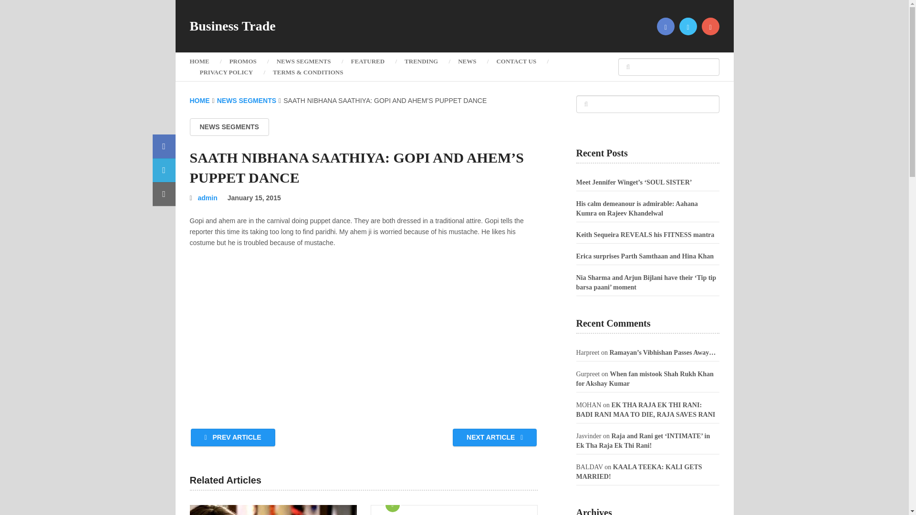 This screenshot has width=916, height=515. I want to click on NEWS SEGMENTS, so click(247, 101).